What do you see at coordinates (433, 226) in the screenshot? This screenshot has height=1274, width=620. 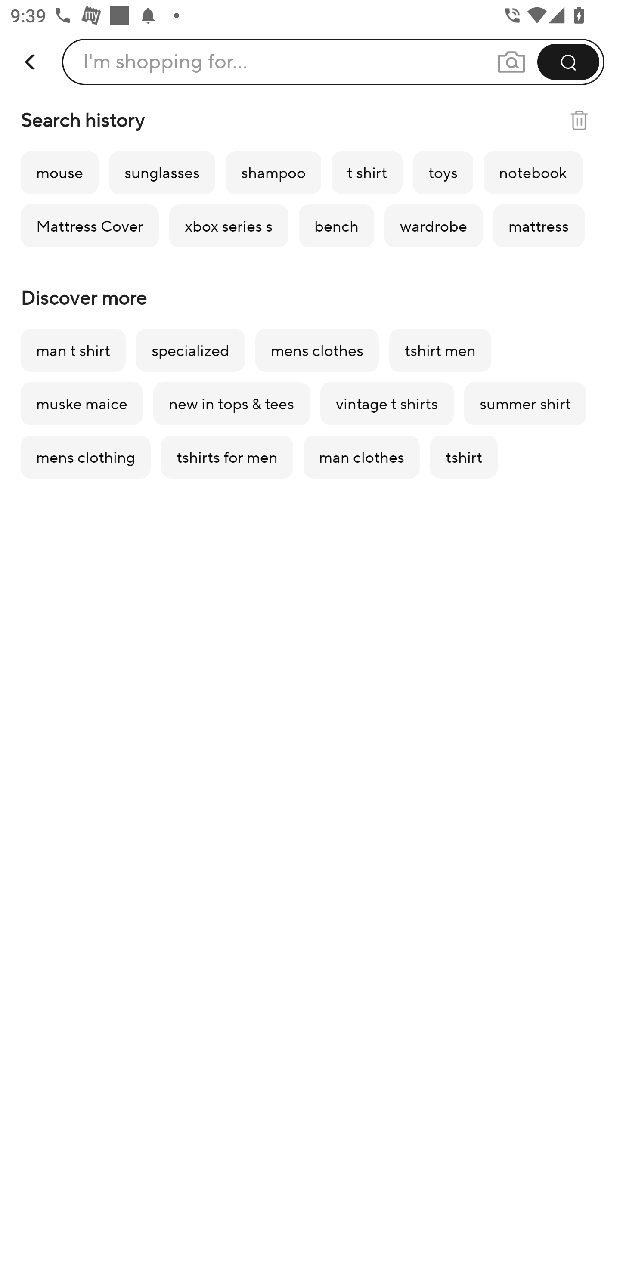 I see `wardrobe` at bounding box center [433, 226].